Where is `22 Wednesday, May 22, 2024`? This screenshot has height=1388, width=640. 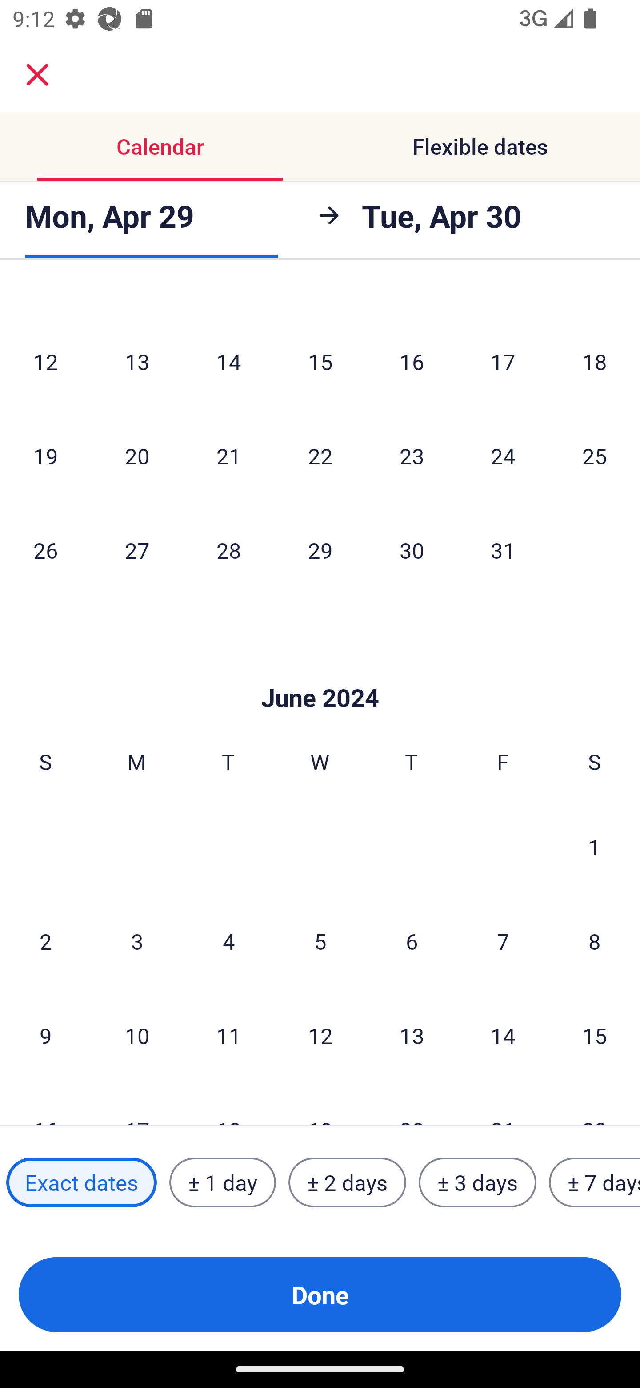
22 Wednesday, May 22, 2024 is located at coordinates (320, 456).